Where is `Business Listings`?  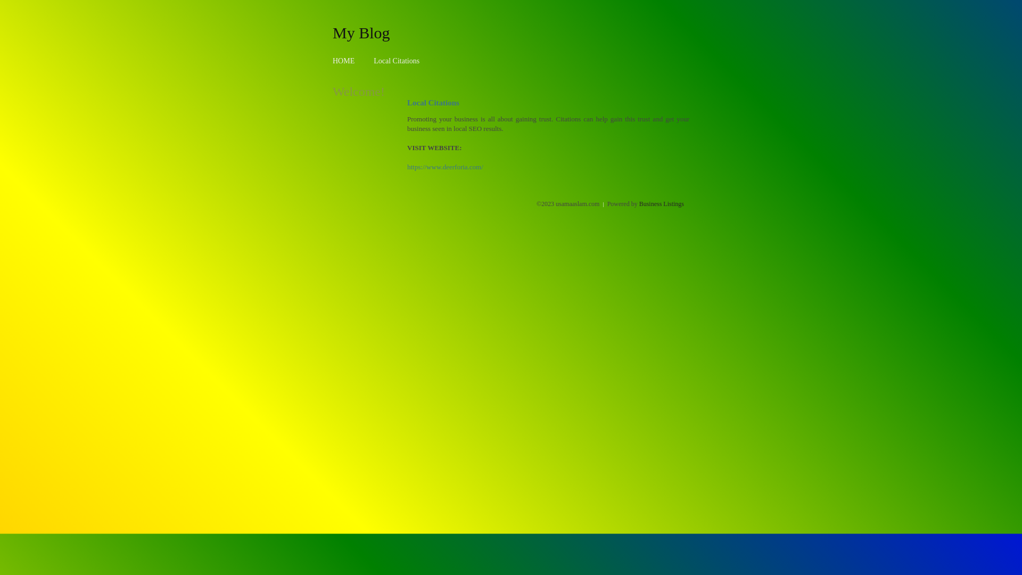 Business Listings is located at coordinates (662, 204).